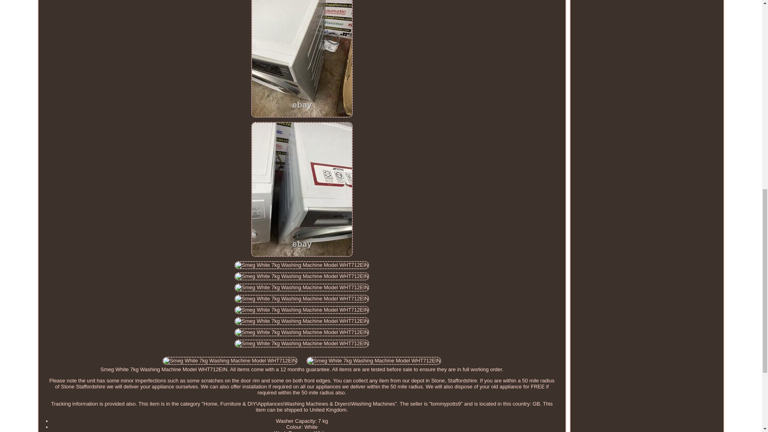 Image resolution: width=768 pixels, height=432 pixels. Describe the element at coordinates (302, 287) in the screenshot. I see `Smeg White 7kg Washing Machine Model WHT712EIN` at that location.